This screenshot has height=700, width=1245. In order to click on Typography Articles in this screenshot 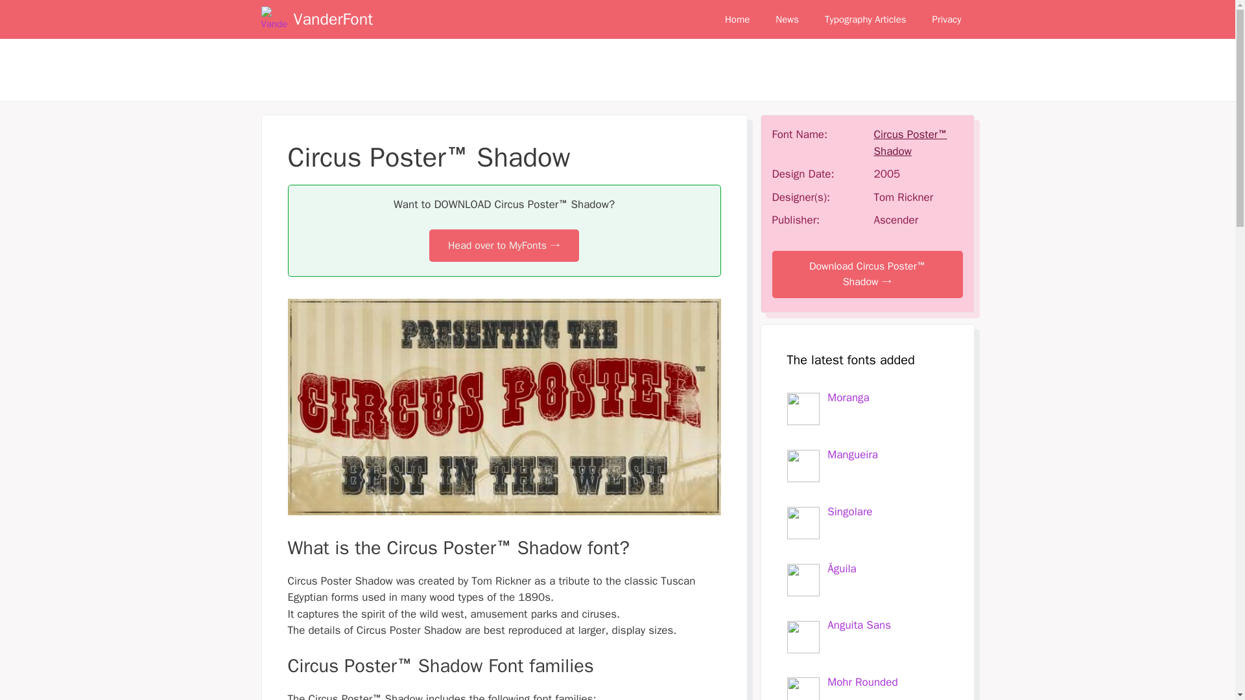, I will do `click(865, 19)`.